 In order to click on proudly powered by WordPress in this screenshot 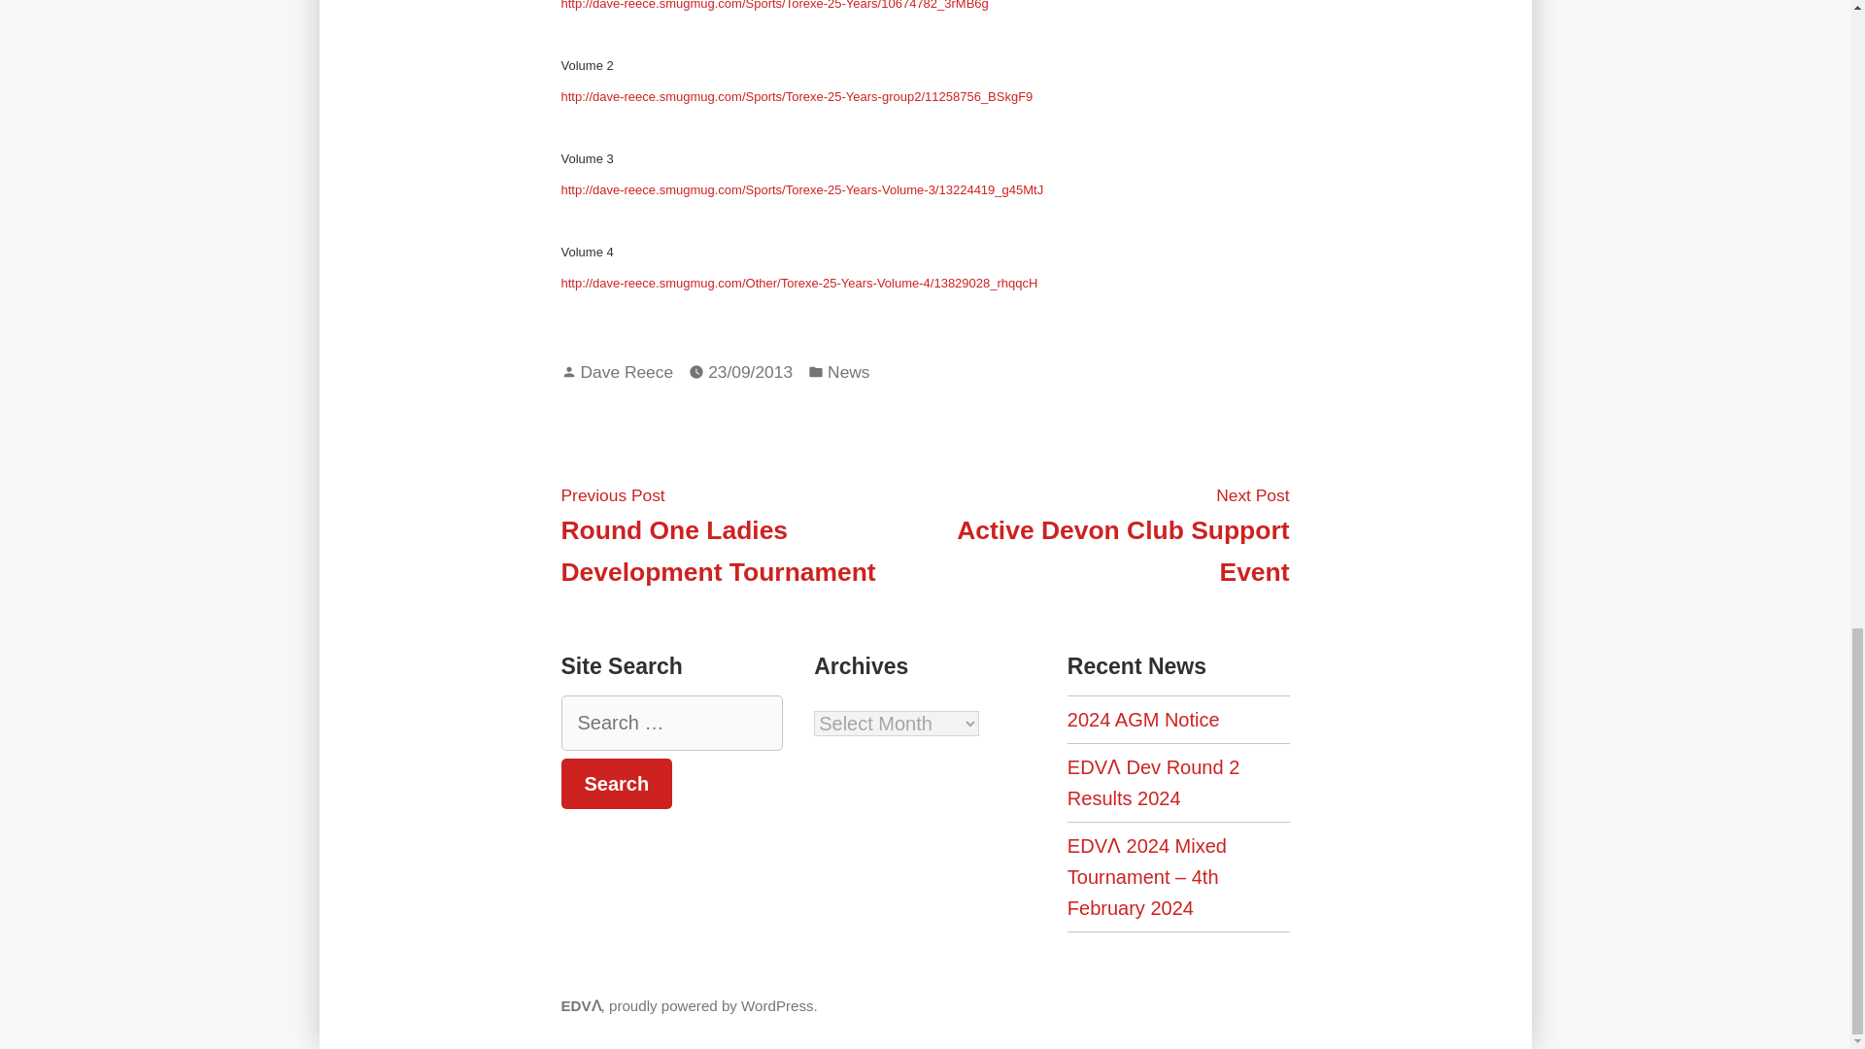, I will do `click(1122, 532)`.